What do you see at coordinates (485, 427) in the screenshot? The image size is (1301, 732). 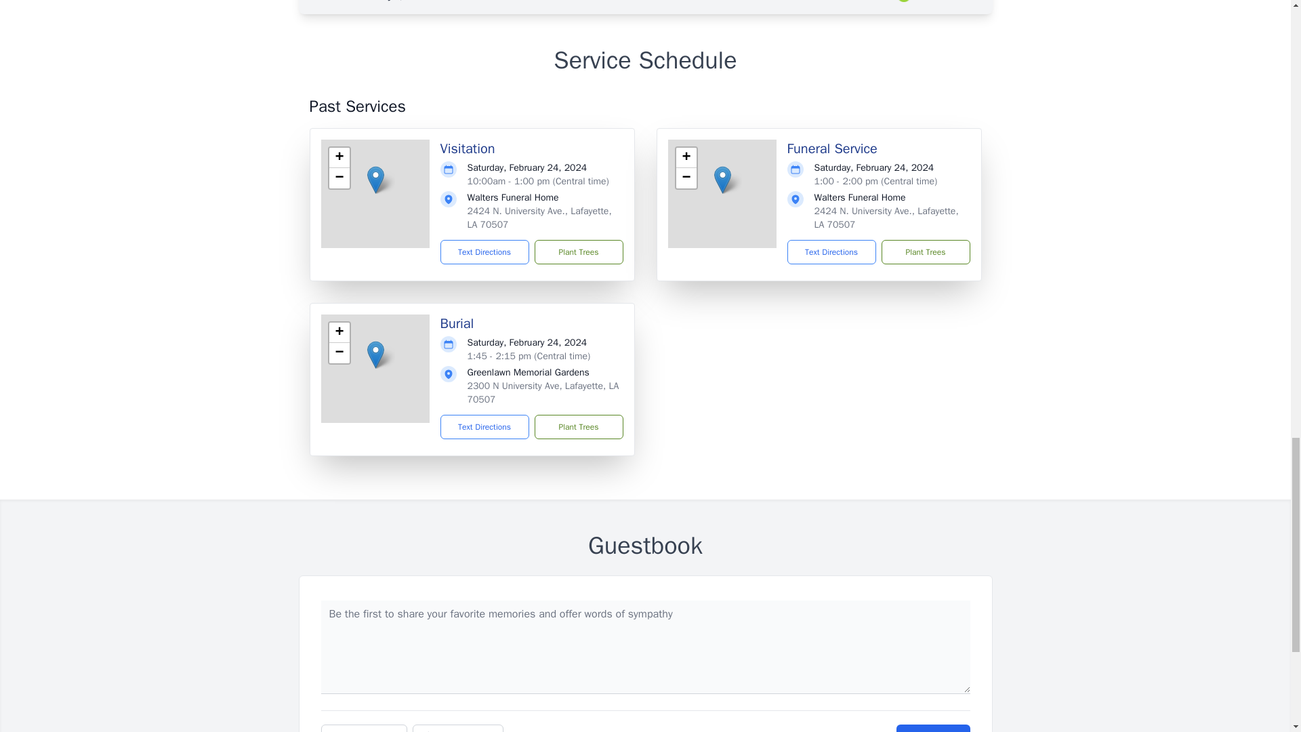 I see `Text Directions` at bounding box center [485, 427].